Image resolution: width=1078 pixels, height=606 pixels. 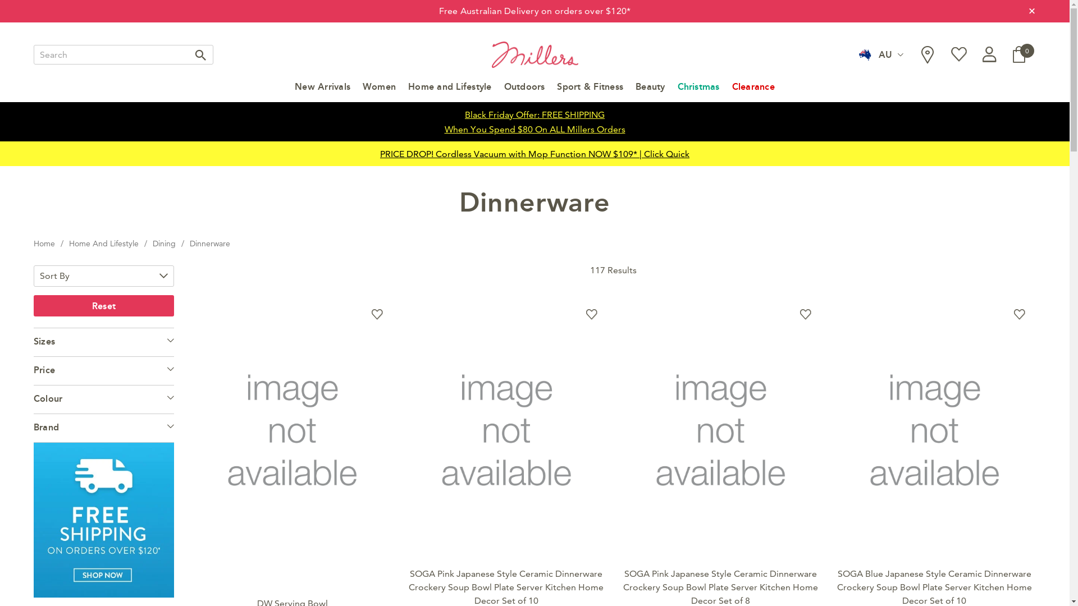 I want to click on Reset, so click(x=104, y=306).